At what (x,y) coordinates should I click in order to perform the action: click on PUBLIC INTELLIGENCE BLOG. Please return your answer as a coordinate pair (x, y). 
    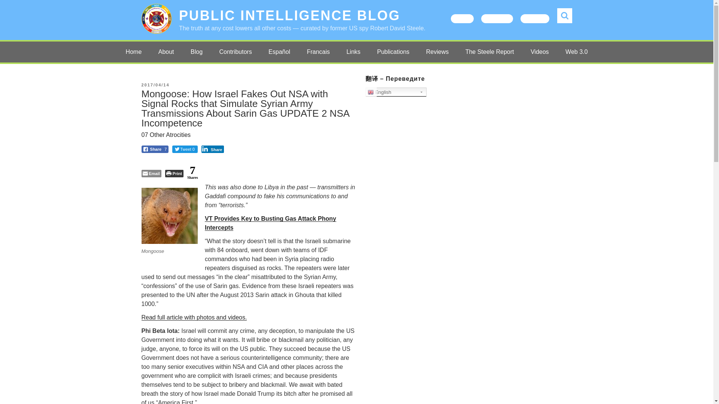
    Looking at the image, I should click on (290, 15).